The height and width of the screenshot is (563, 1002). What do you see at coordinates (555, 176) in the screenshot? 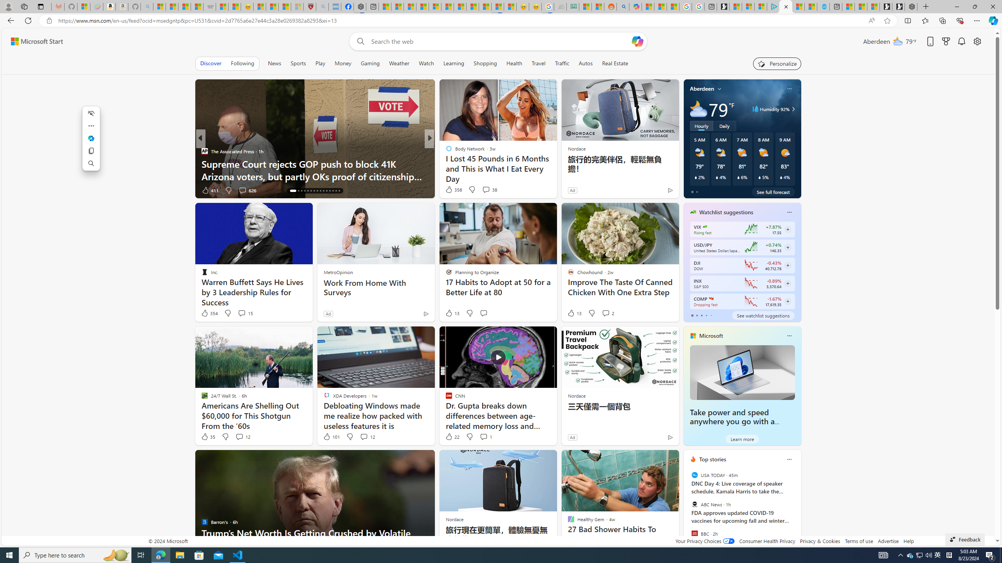
I see `These 3 Stocks Pay You More Than 5% to Own Them` at bounding box center [555, 176].